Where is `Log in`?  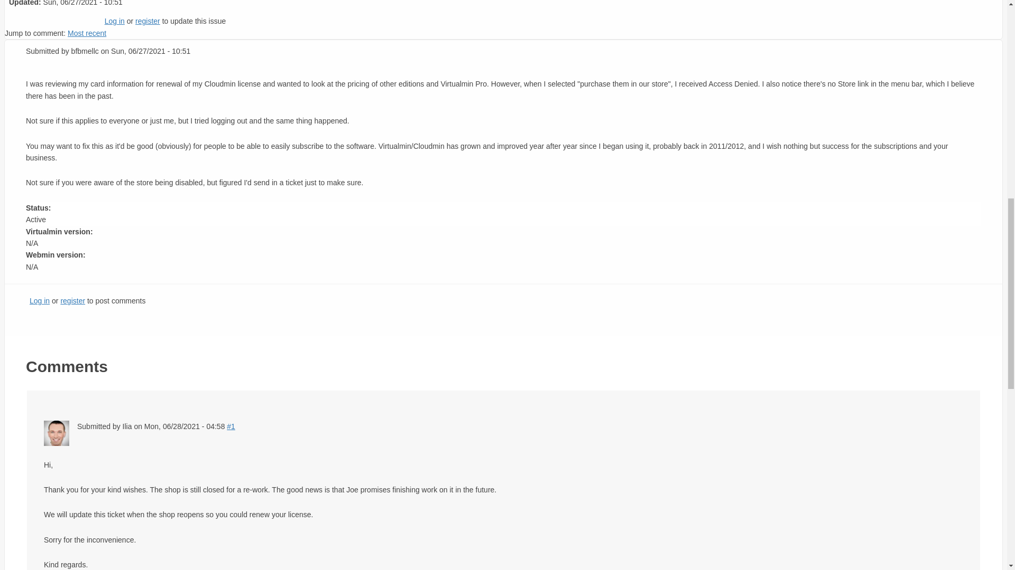
Log in is located at coordinates (114, 21).